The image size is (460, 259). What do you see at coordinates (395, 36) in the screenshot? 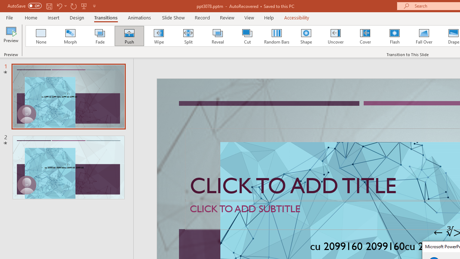
I see `Flash` at bounding box center [395, 36].